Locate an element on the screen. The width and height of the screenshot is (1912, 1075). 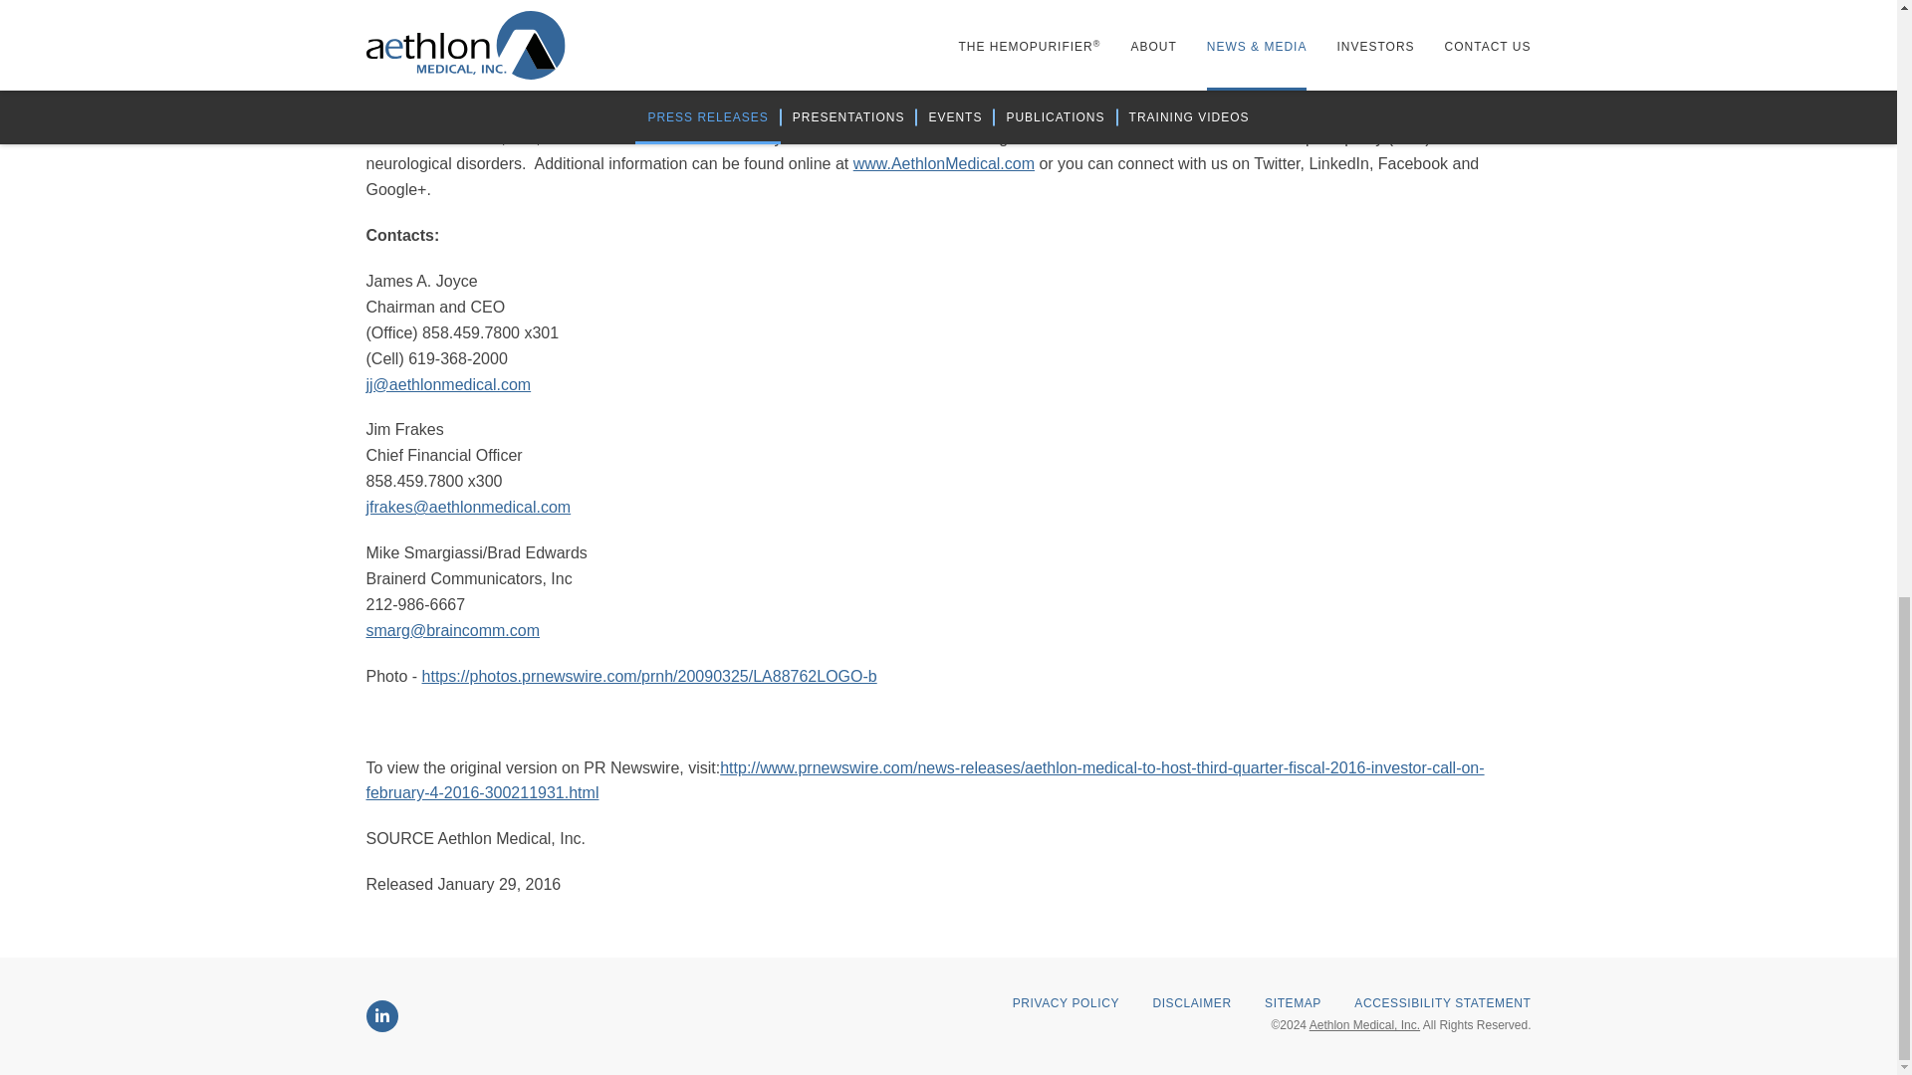
Opens in a new window is located at coordinates (649, 675).